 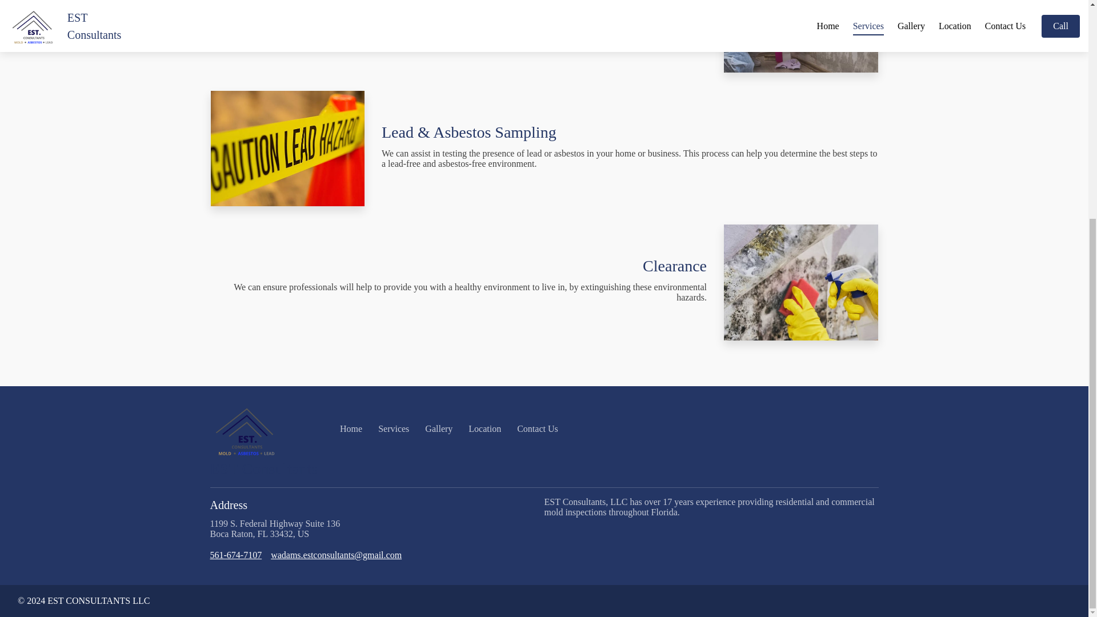 What do you see at coordinates (537, 428) in the screenshot?
I see `Contact Us` at bounding box center [537, 428].